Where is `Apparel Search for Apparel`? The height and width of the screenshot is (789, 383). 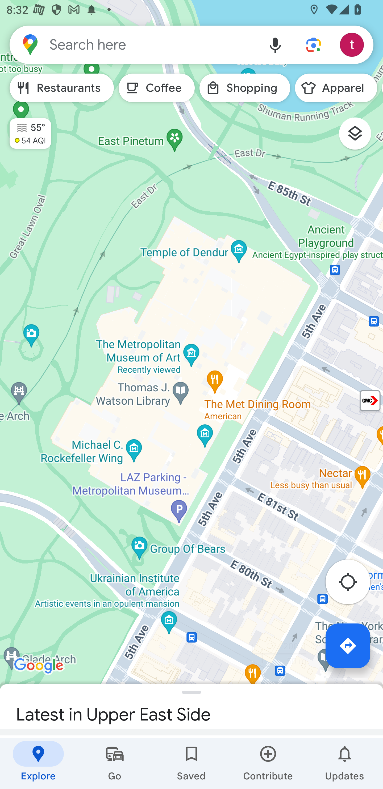
Apparel Search for Apparel is located at coordinates (336, 88).